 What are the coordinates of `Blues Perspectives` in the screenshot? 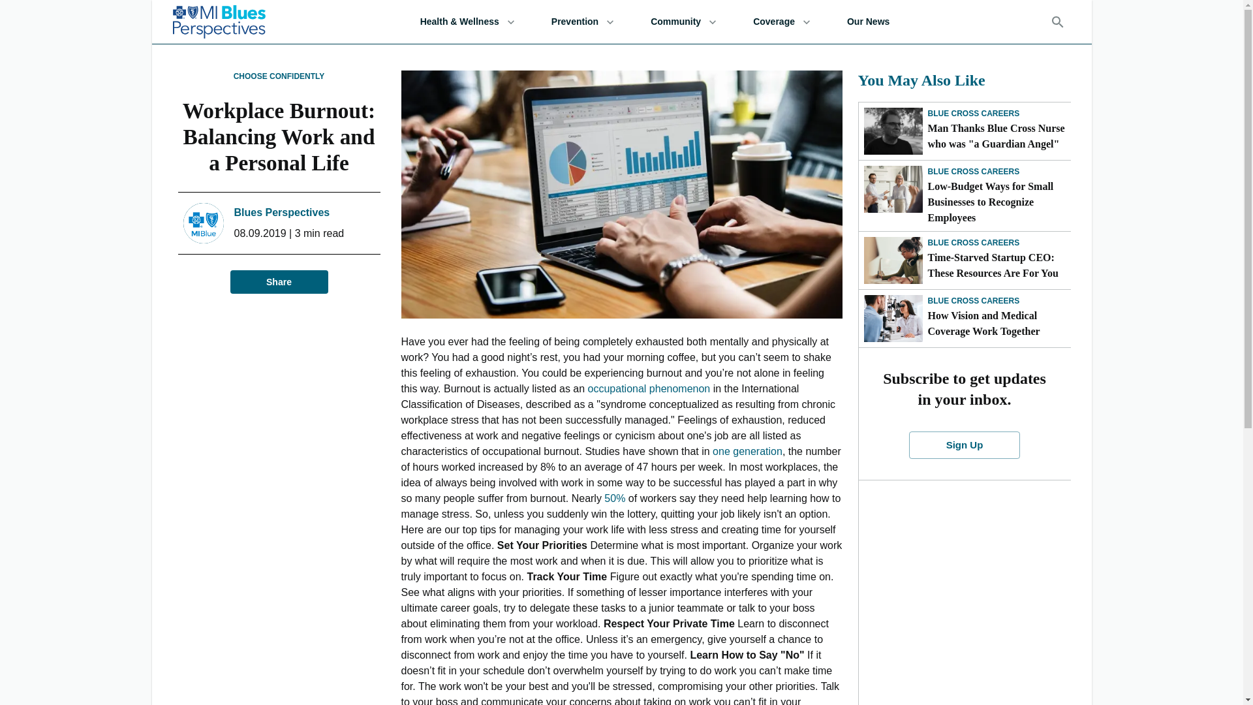 It's located at (281, 213).